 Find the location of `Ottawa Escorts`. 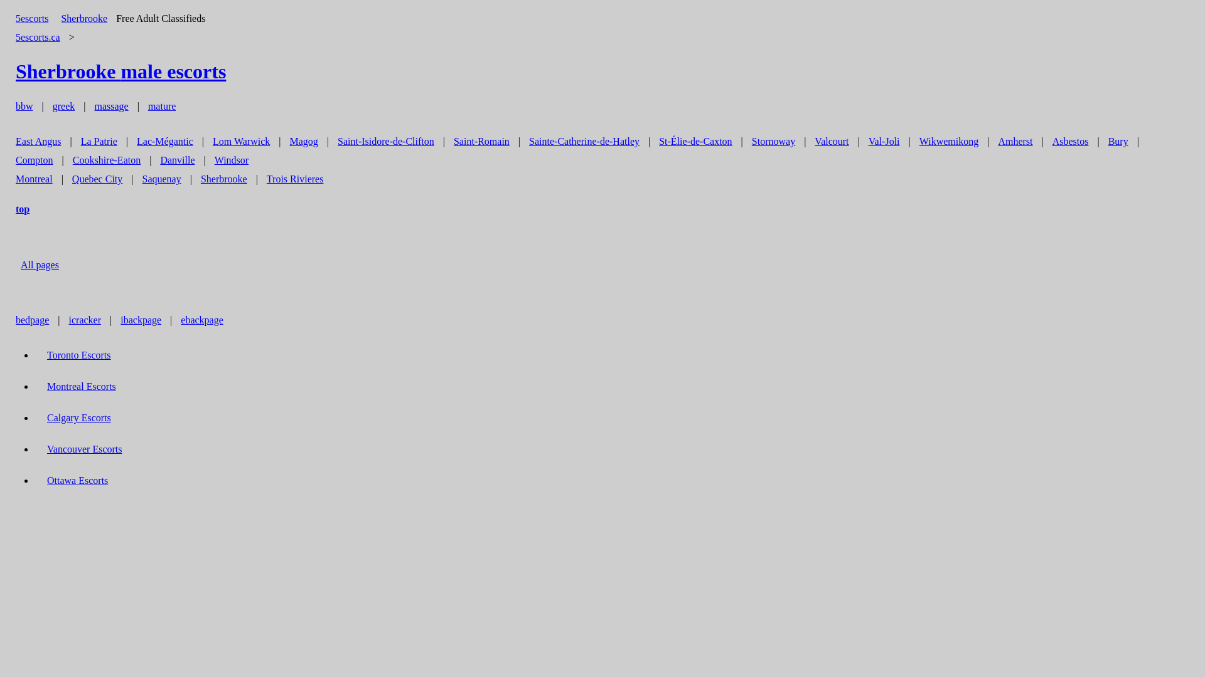

Ottawa Escorts is located at coordinates (78, 480).